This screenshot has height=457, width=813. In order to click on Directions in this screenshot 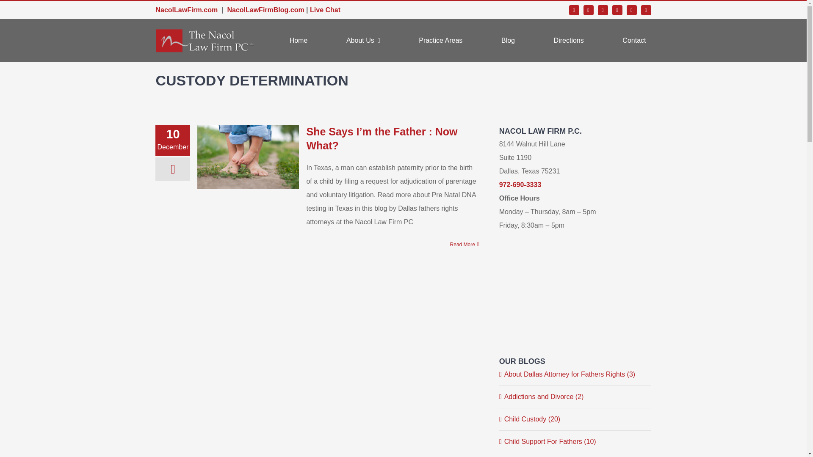, I will do `click(569, 41)`.